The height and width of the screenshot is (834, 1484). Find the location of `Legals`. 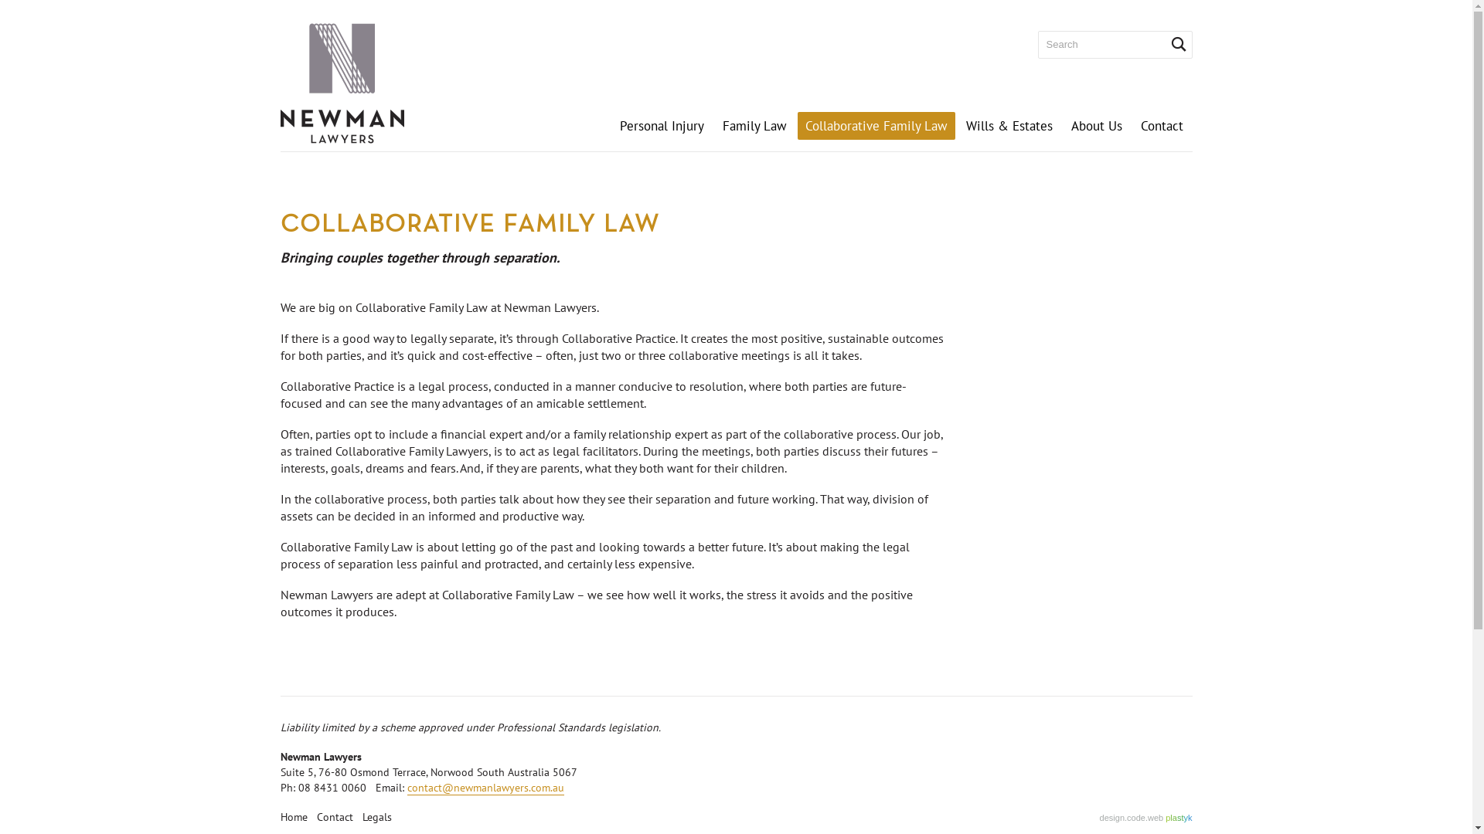

Legals is located at coordinates (376, 816).